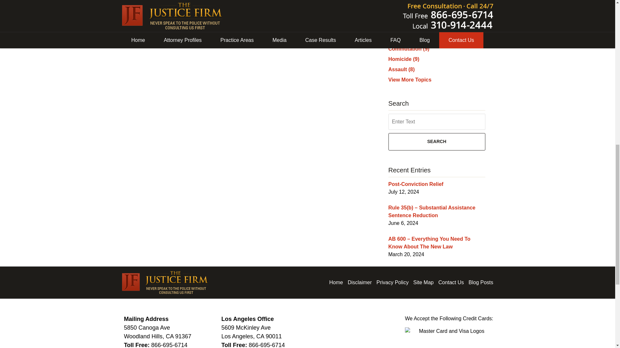 The height and width of the screenshot is (348, 620). What do you see at coordinates (205, 41) in the screenshot?
I see `SB 620` at bounding box center [205, 41].